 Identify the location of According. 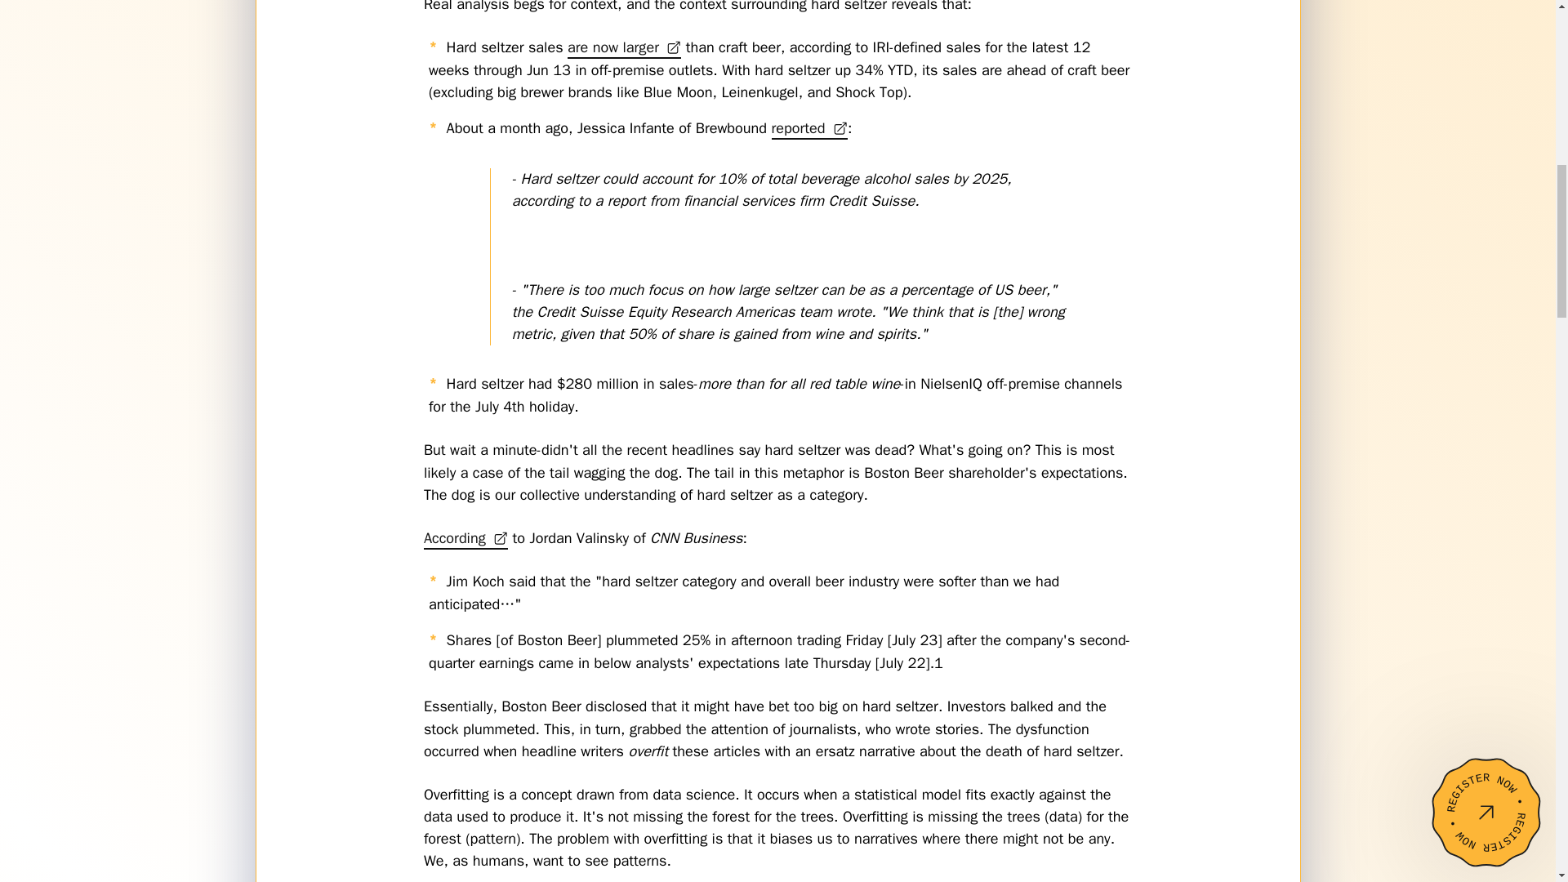
(465, 537).